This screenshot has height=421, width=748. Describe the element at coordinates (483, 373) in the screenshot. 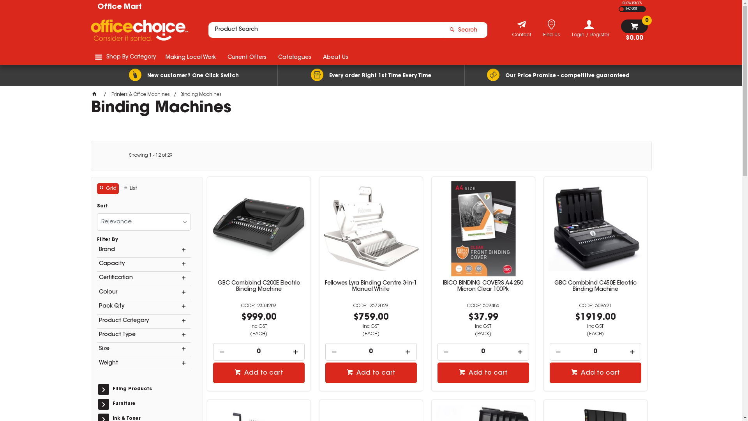

I see `Add to cart` at that location.